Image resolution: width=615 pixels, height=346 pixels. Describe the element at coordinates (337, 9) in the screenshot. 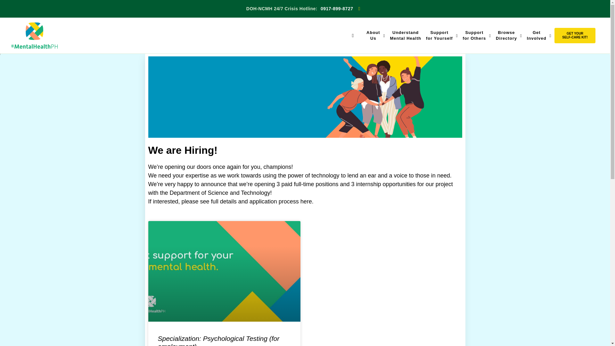

I see `0917-899-8727` at that location.